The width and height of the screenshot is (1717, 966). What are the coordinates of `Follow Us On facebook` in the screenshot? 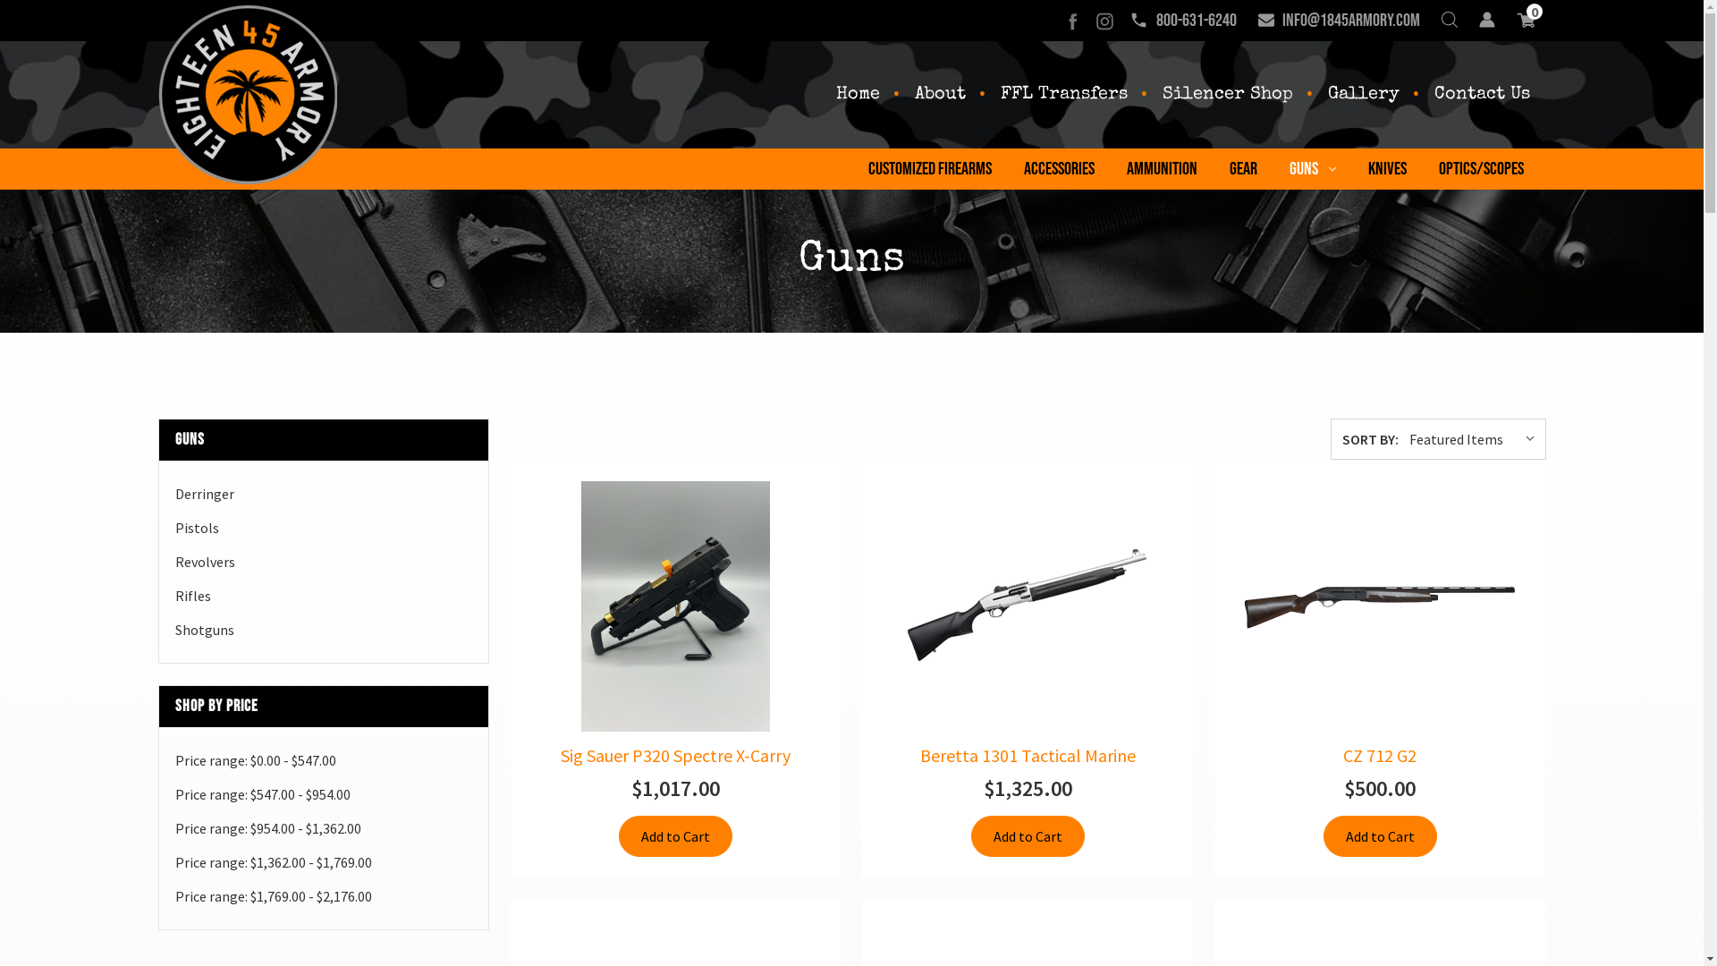 It's located at (1071, 20).